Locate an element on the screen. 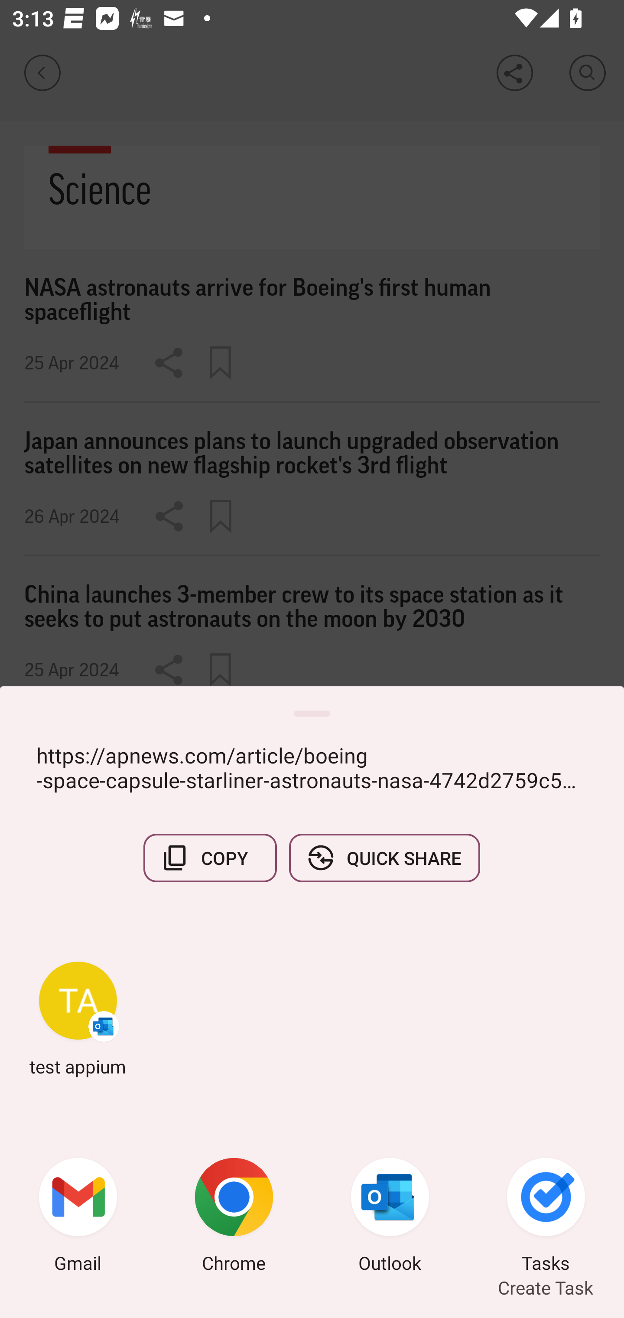 The image size is (624, 1318). Gmail is located at coordinates (78, 1217).